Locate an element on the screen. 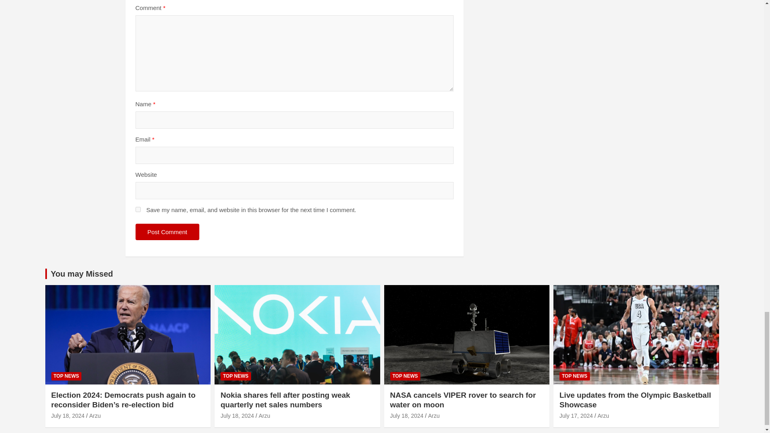  Post Comment is located at coordinates (167, 232).